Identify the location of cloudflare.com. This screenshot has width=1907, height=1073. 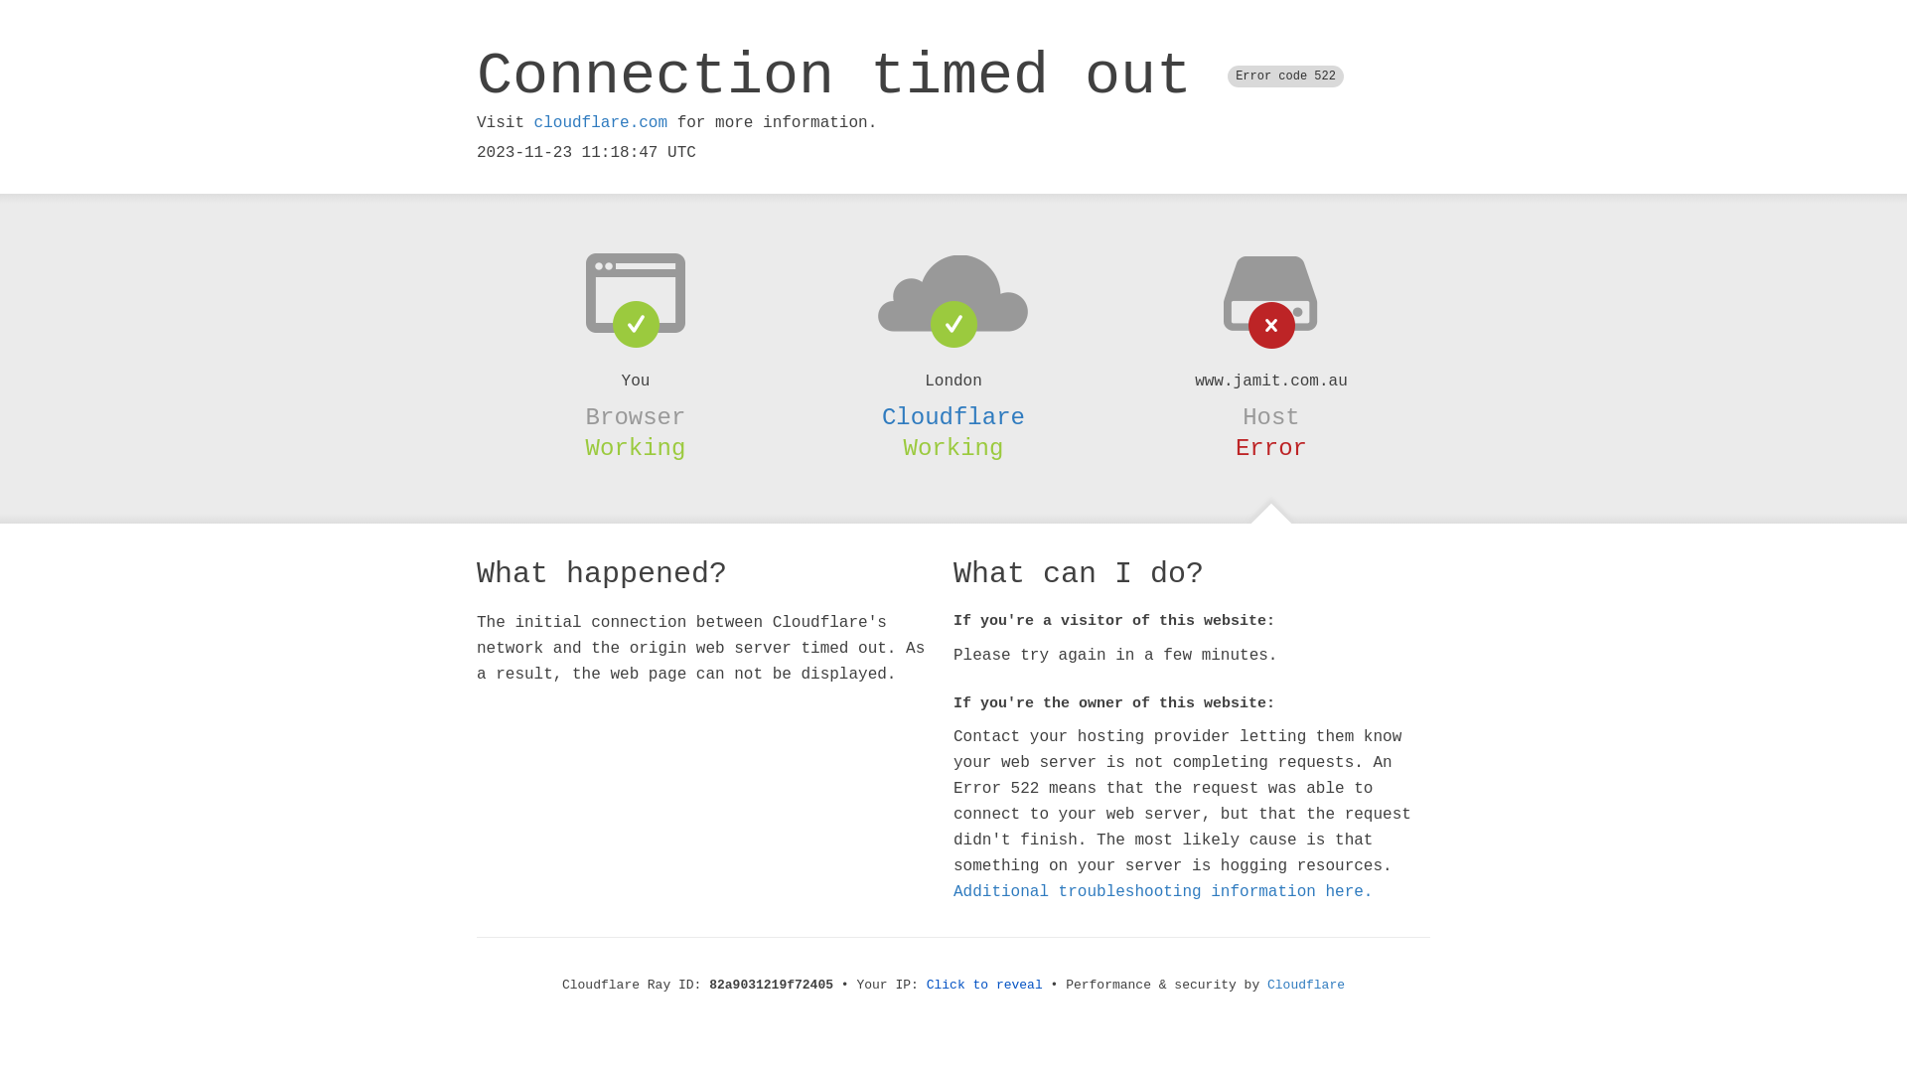
(601, 123).